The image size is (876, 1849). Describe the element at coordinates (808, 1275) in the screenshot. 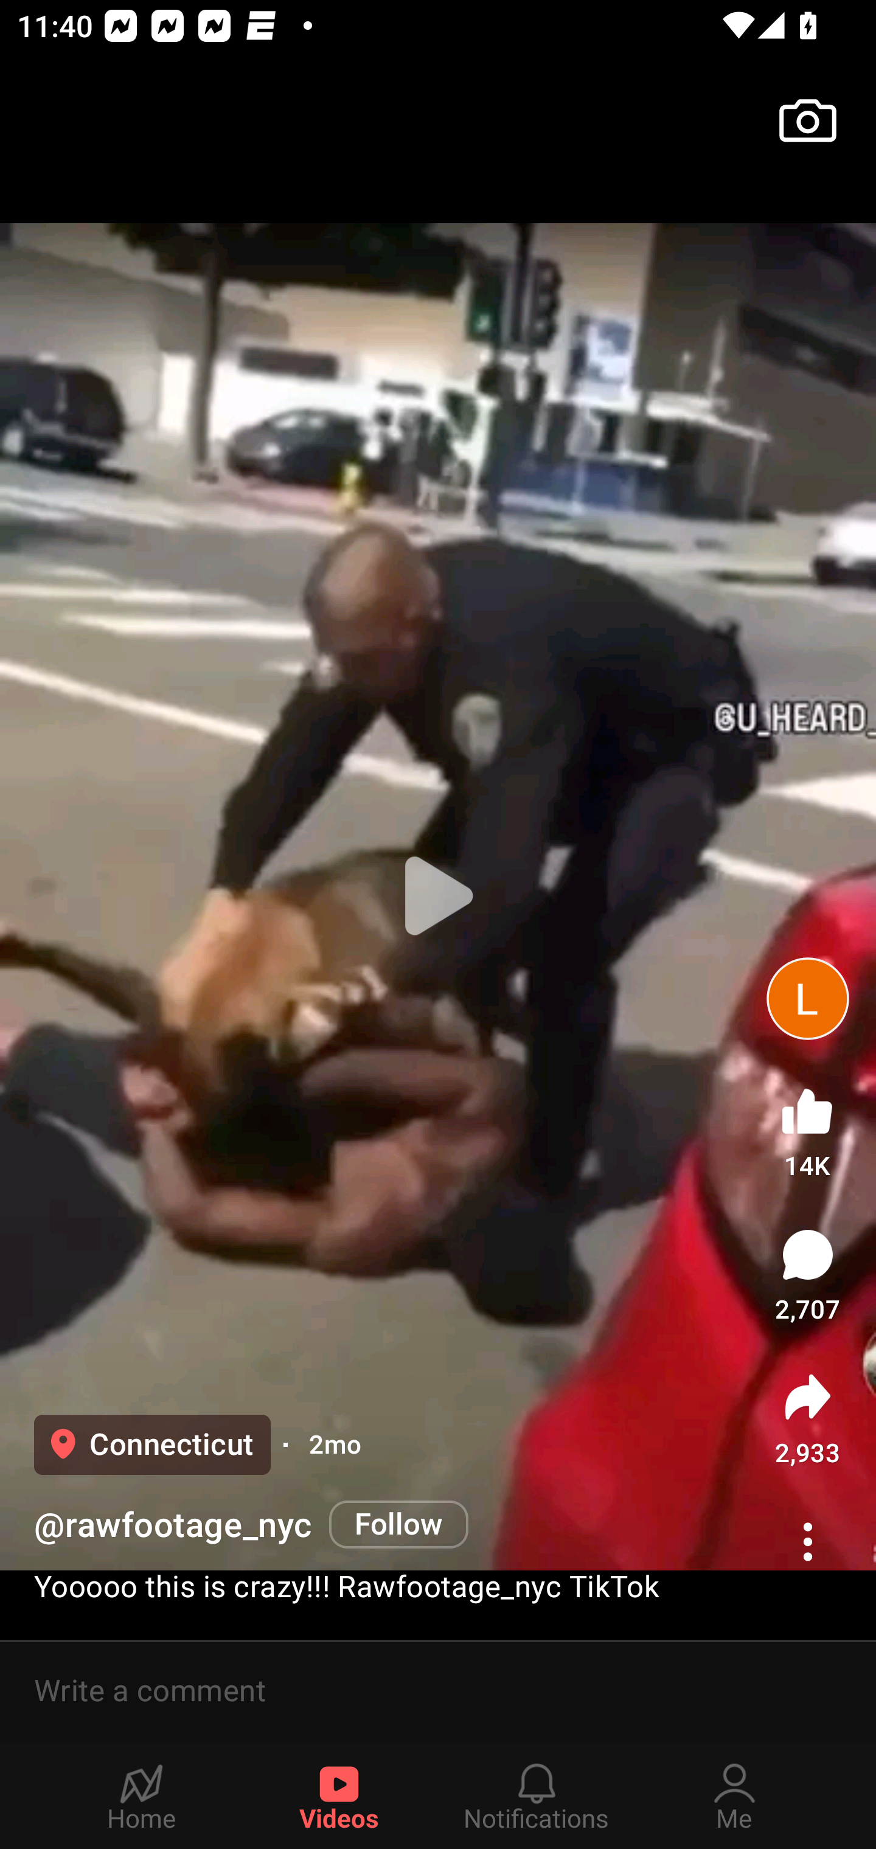

I see `2,707` at that location.